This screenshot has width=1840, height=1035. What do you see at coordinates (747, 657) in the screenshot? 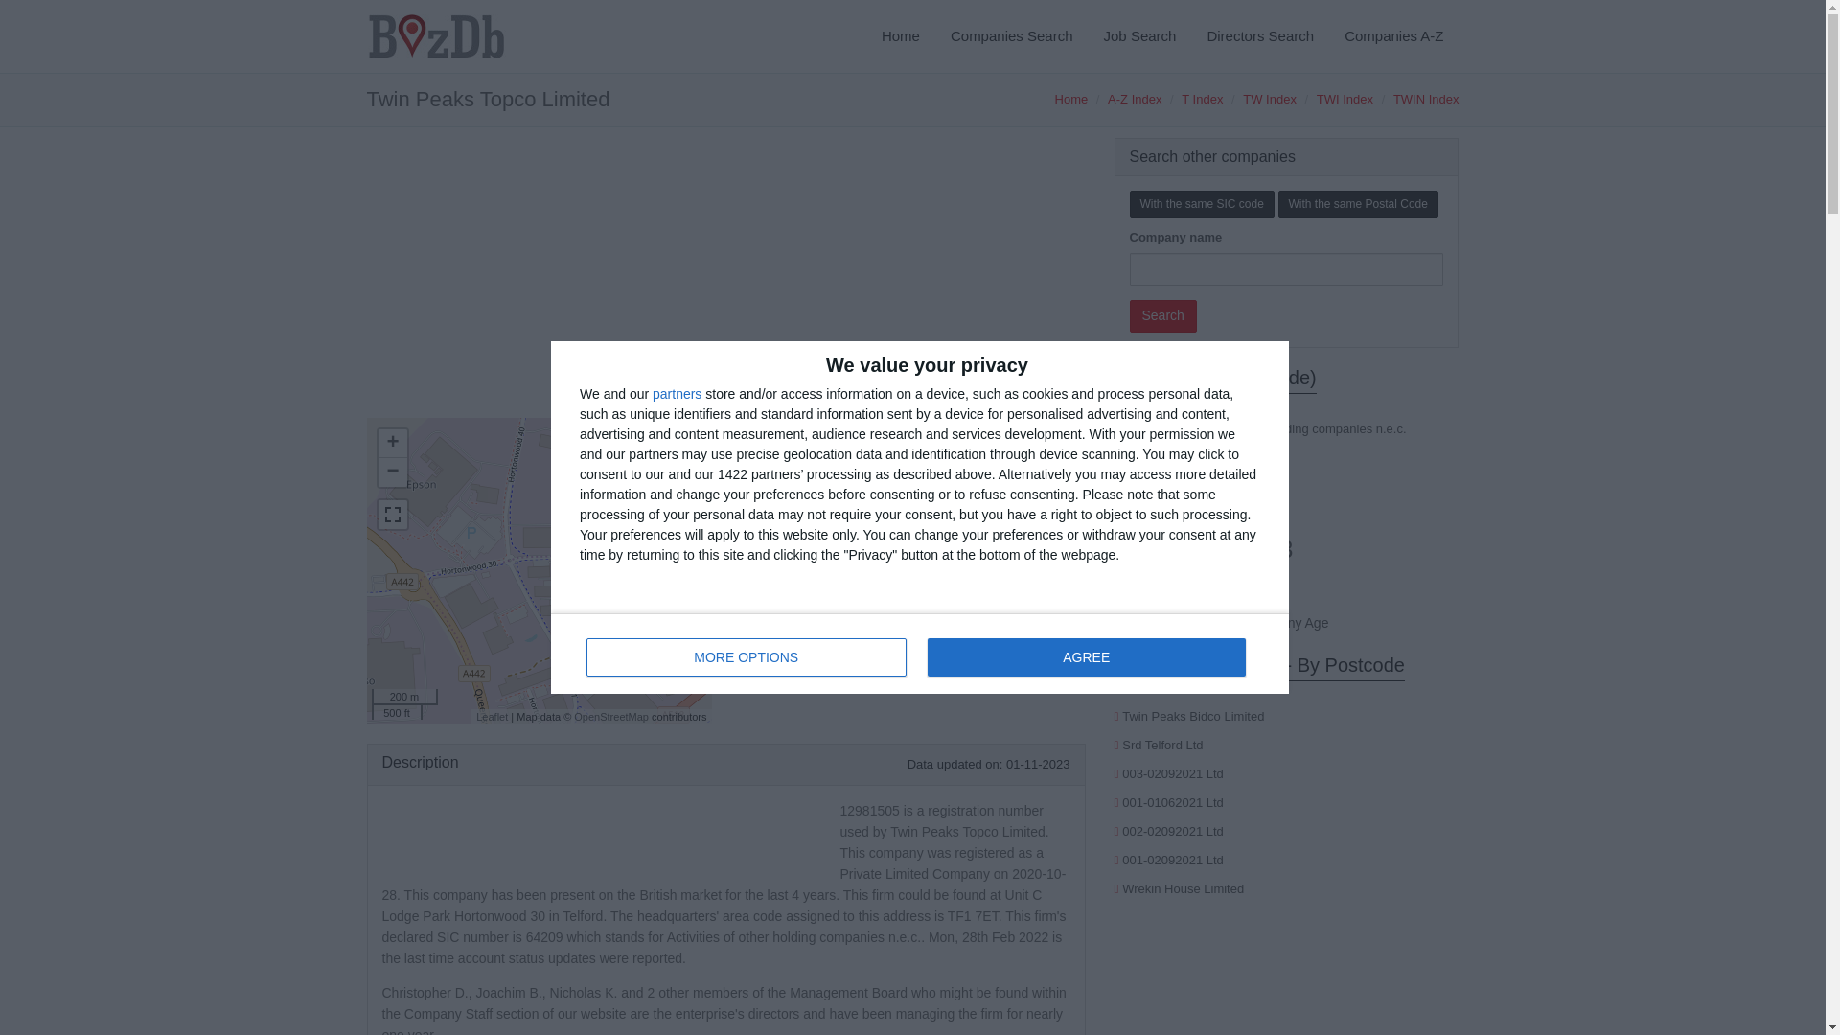
I see `MORE OPTIONS` at bounding box center [747, 657].